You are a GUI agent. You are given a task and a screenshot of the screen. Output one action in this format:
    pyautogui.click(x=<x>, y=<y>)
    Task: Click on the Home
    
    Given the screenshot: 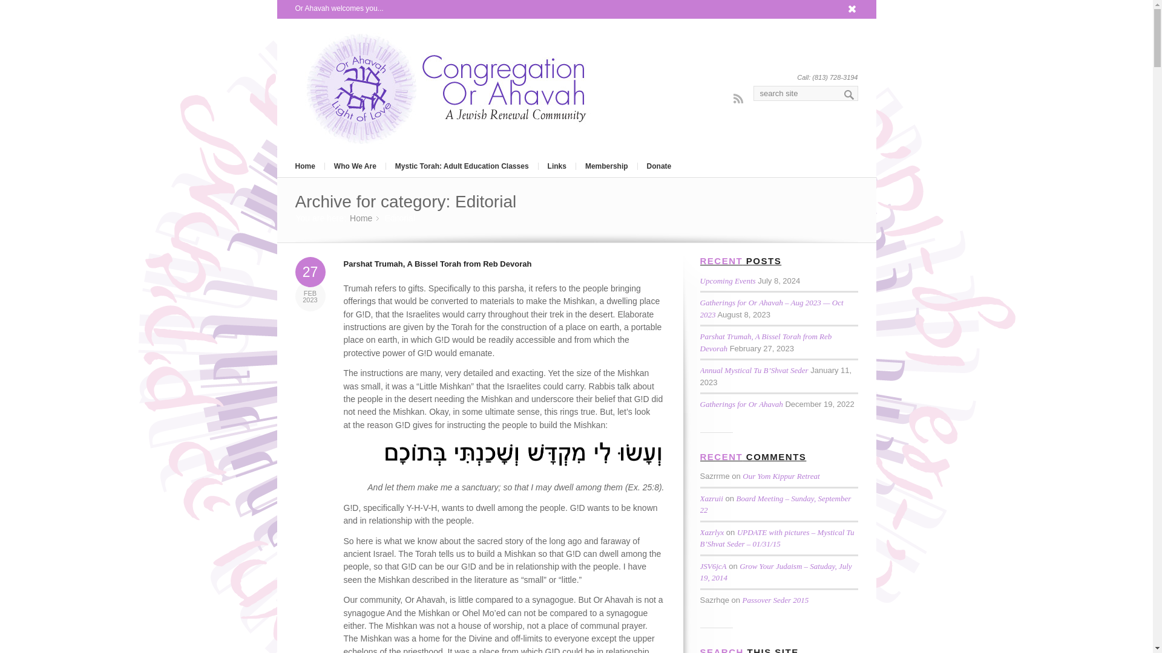 What is the action you would take?
    pyautogui.click(x=361, y=219)
    